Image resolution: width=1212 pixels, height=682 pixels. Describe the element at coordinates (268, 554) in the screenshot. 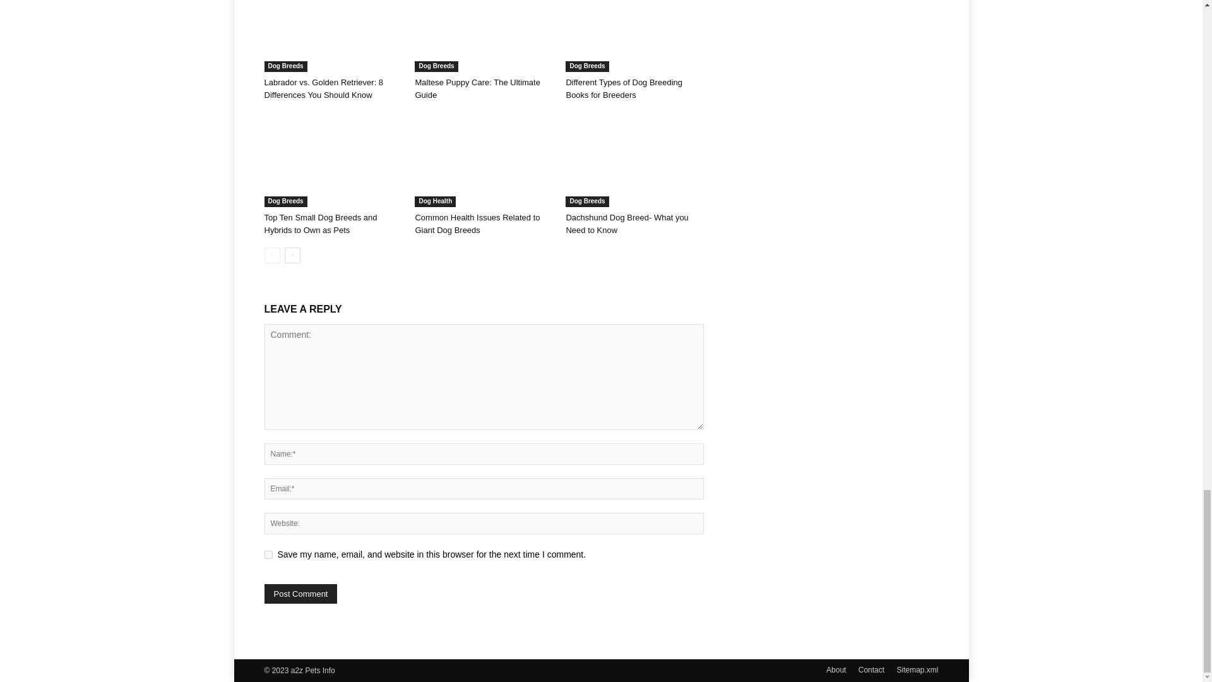

I see `yes` at that location.